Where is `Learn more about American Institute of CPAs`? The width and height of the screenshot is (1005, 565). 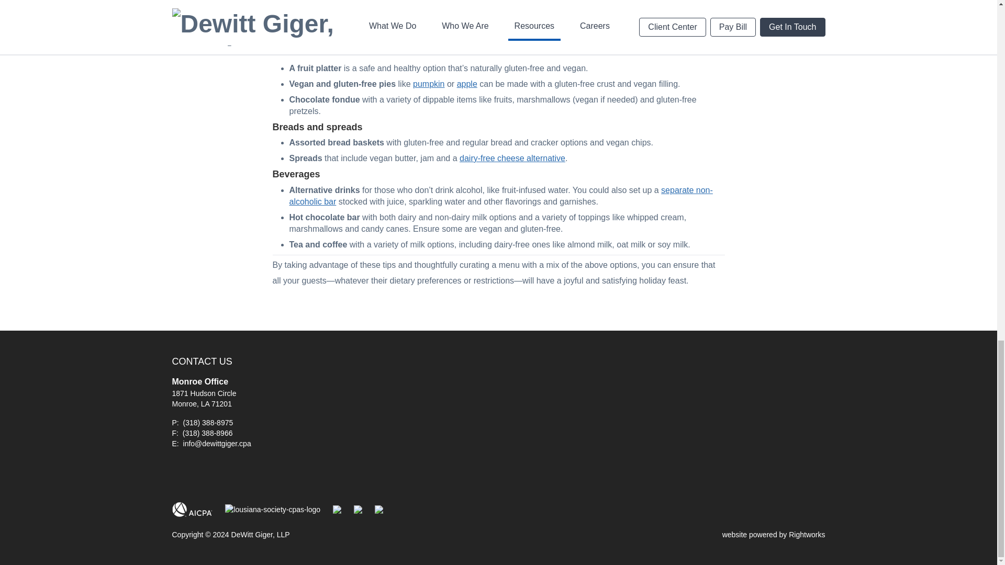
Learn more about American Institute of CPAs is located at coordinates (192, 510).